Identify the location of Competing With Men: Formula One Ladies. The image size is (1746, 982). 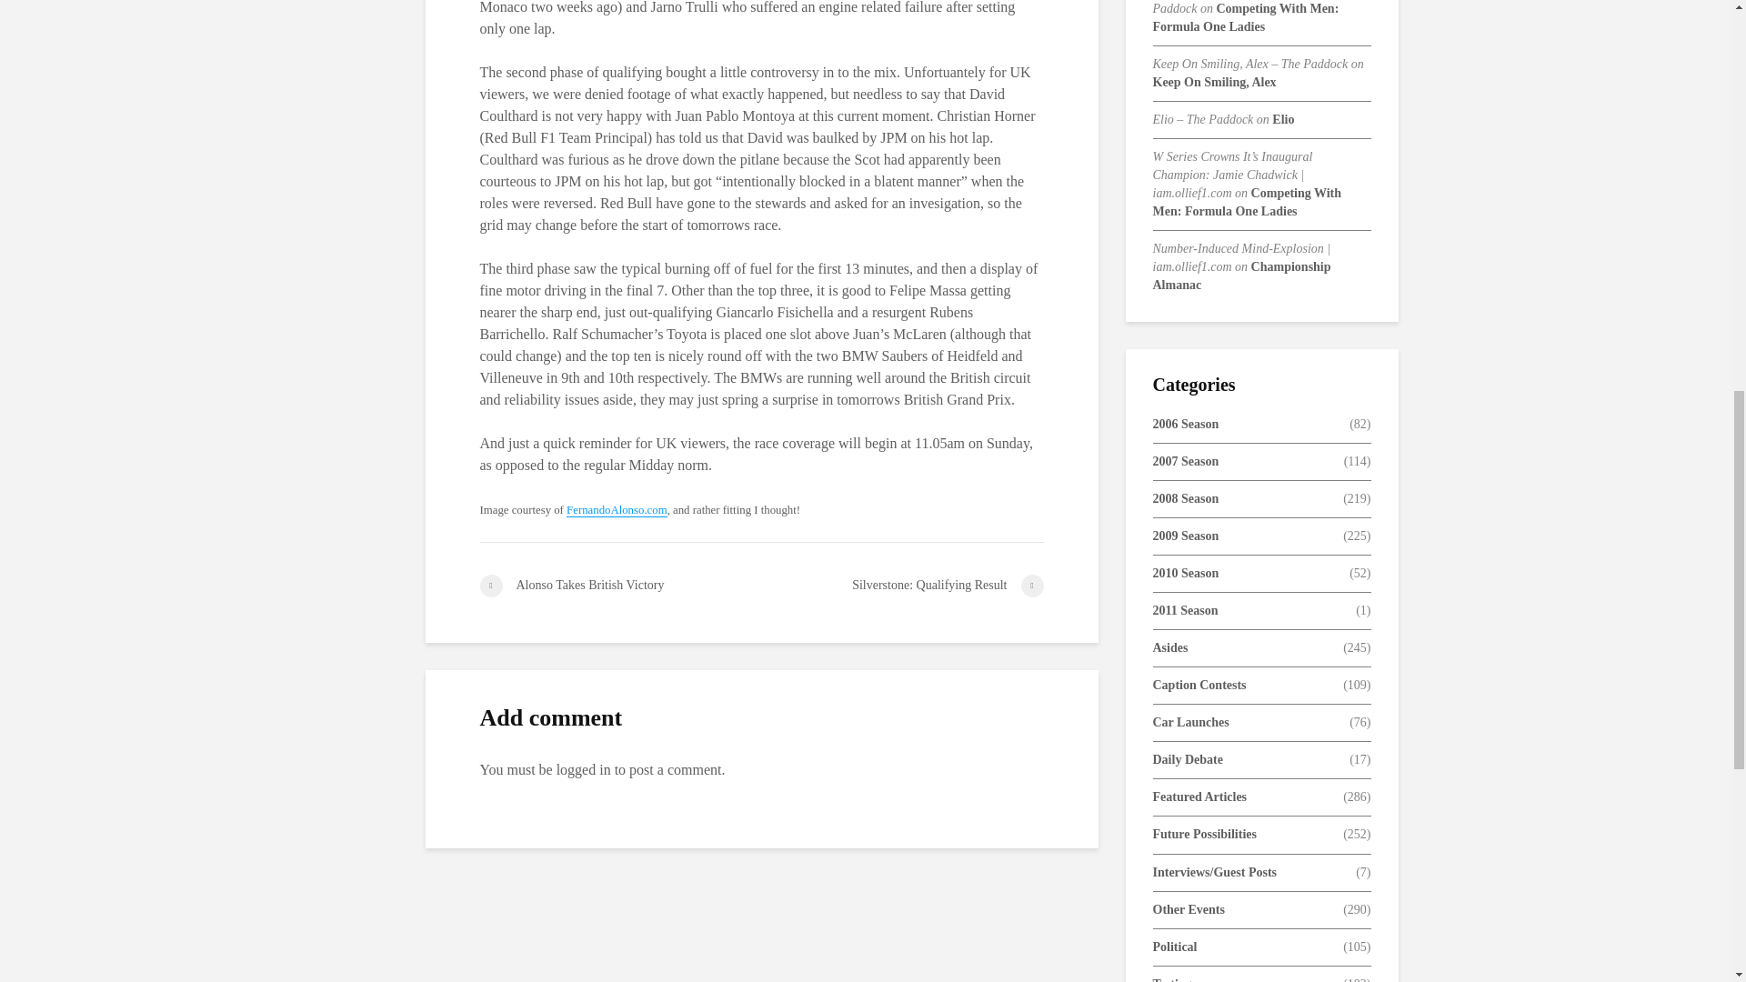
(1246, 17).